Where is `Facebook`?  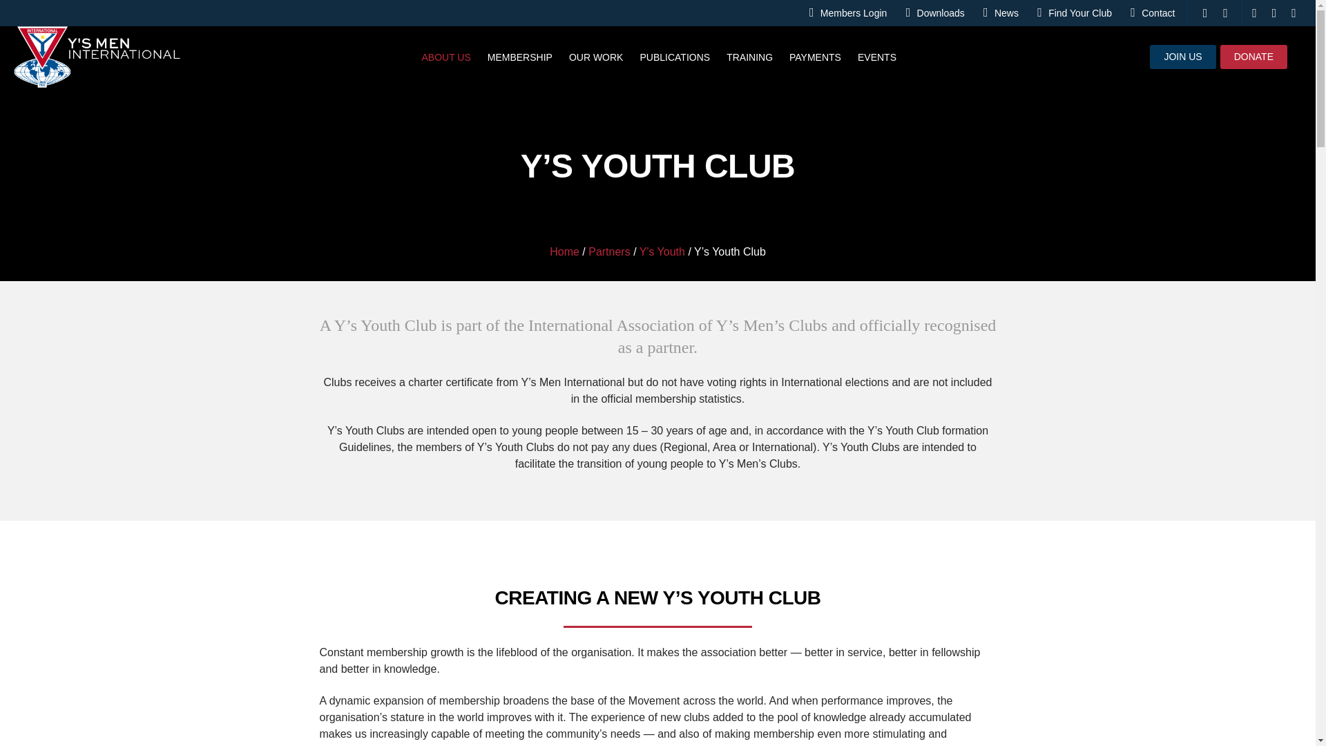
Facebook is located at coordinates (1254, 12).